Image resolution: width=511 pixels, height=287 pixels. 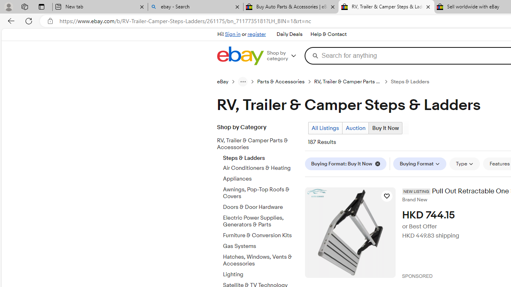 I want to click on Buying Format: Buy It Now - Remove Filter, so click(x=345, y=163).